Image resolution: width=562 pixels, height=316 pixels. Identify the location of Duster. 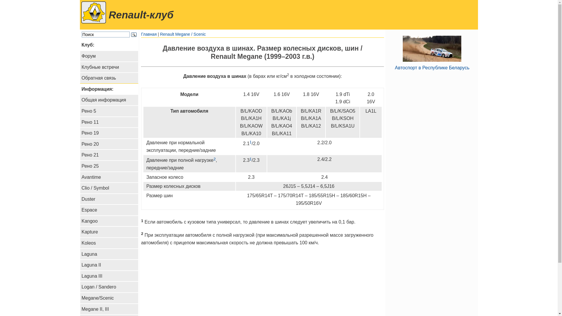
(109, 199).